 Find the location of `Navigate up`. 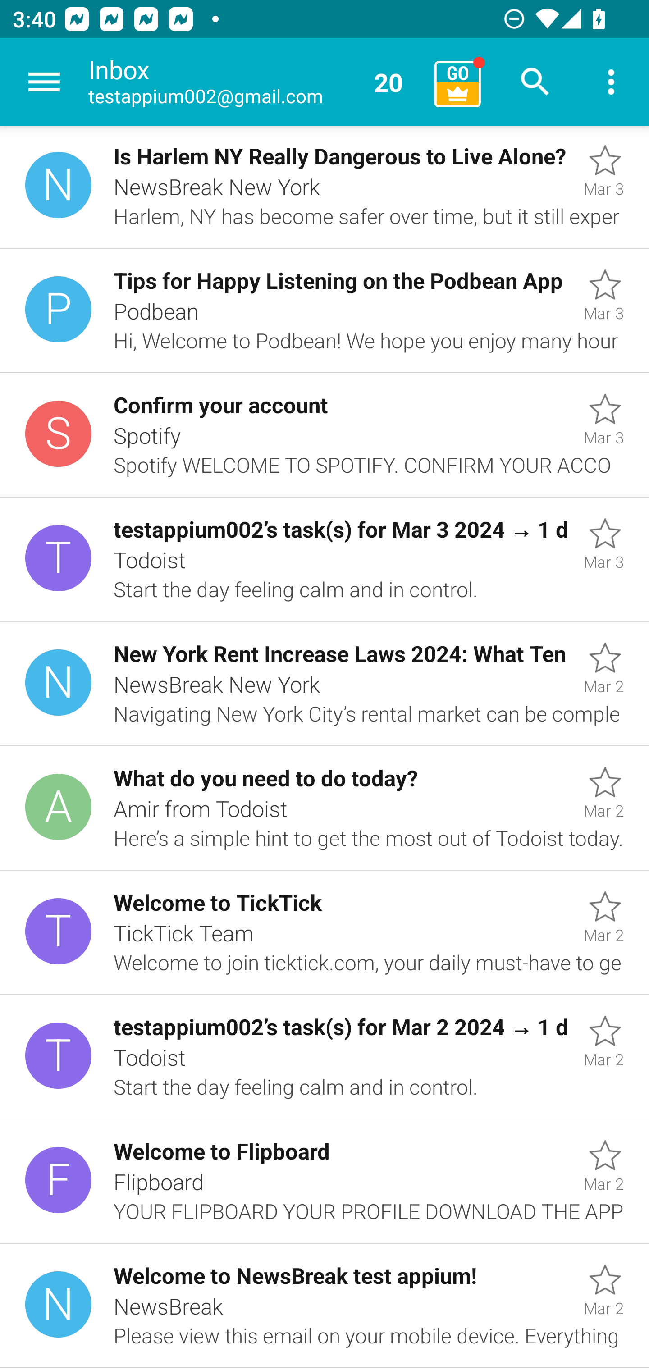

Navigate up is located at coordinates (44, 82).